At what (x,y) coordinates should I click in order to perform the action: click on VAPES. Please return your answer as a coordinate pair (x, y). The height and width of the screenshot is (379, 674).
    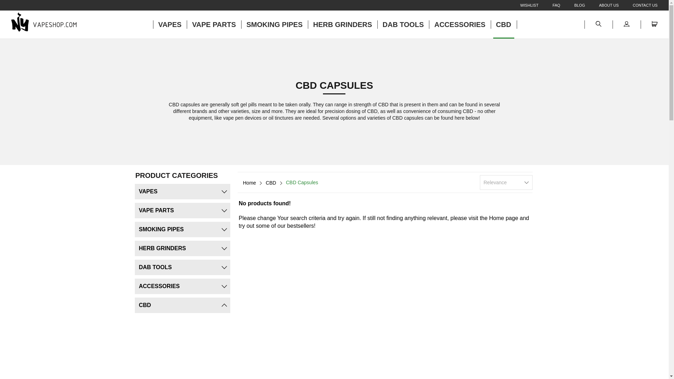
    Looking at the image, I should click on (170, 25).